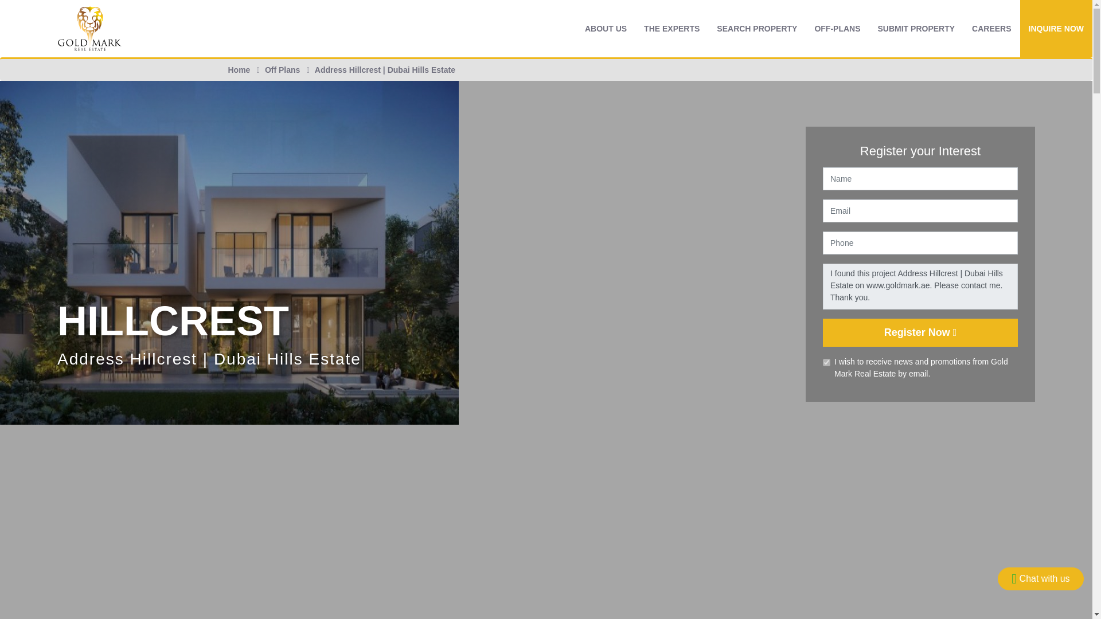 This screenshot has width=1101, height=619. I want to click on CAREERS, so click(991, 29).